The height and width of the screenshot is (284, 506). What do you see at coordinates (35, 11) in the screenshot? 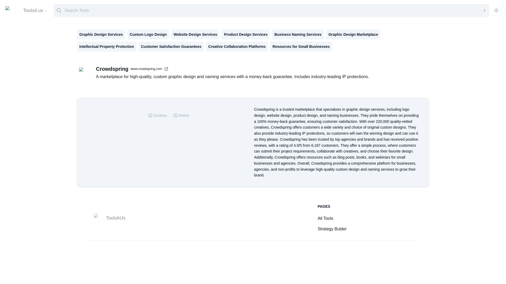
I see `Tools4.us` at bounding box center [35, 11].